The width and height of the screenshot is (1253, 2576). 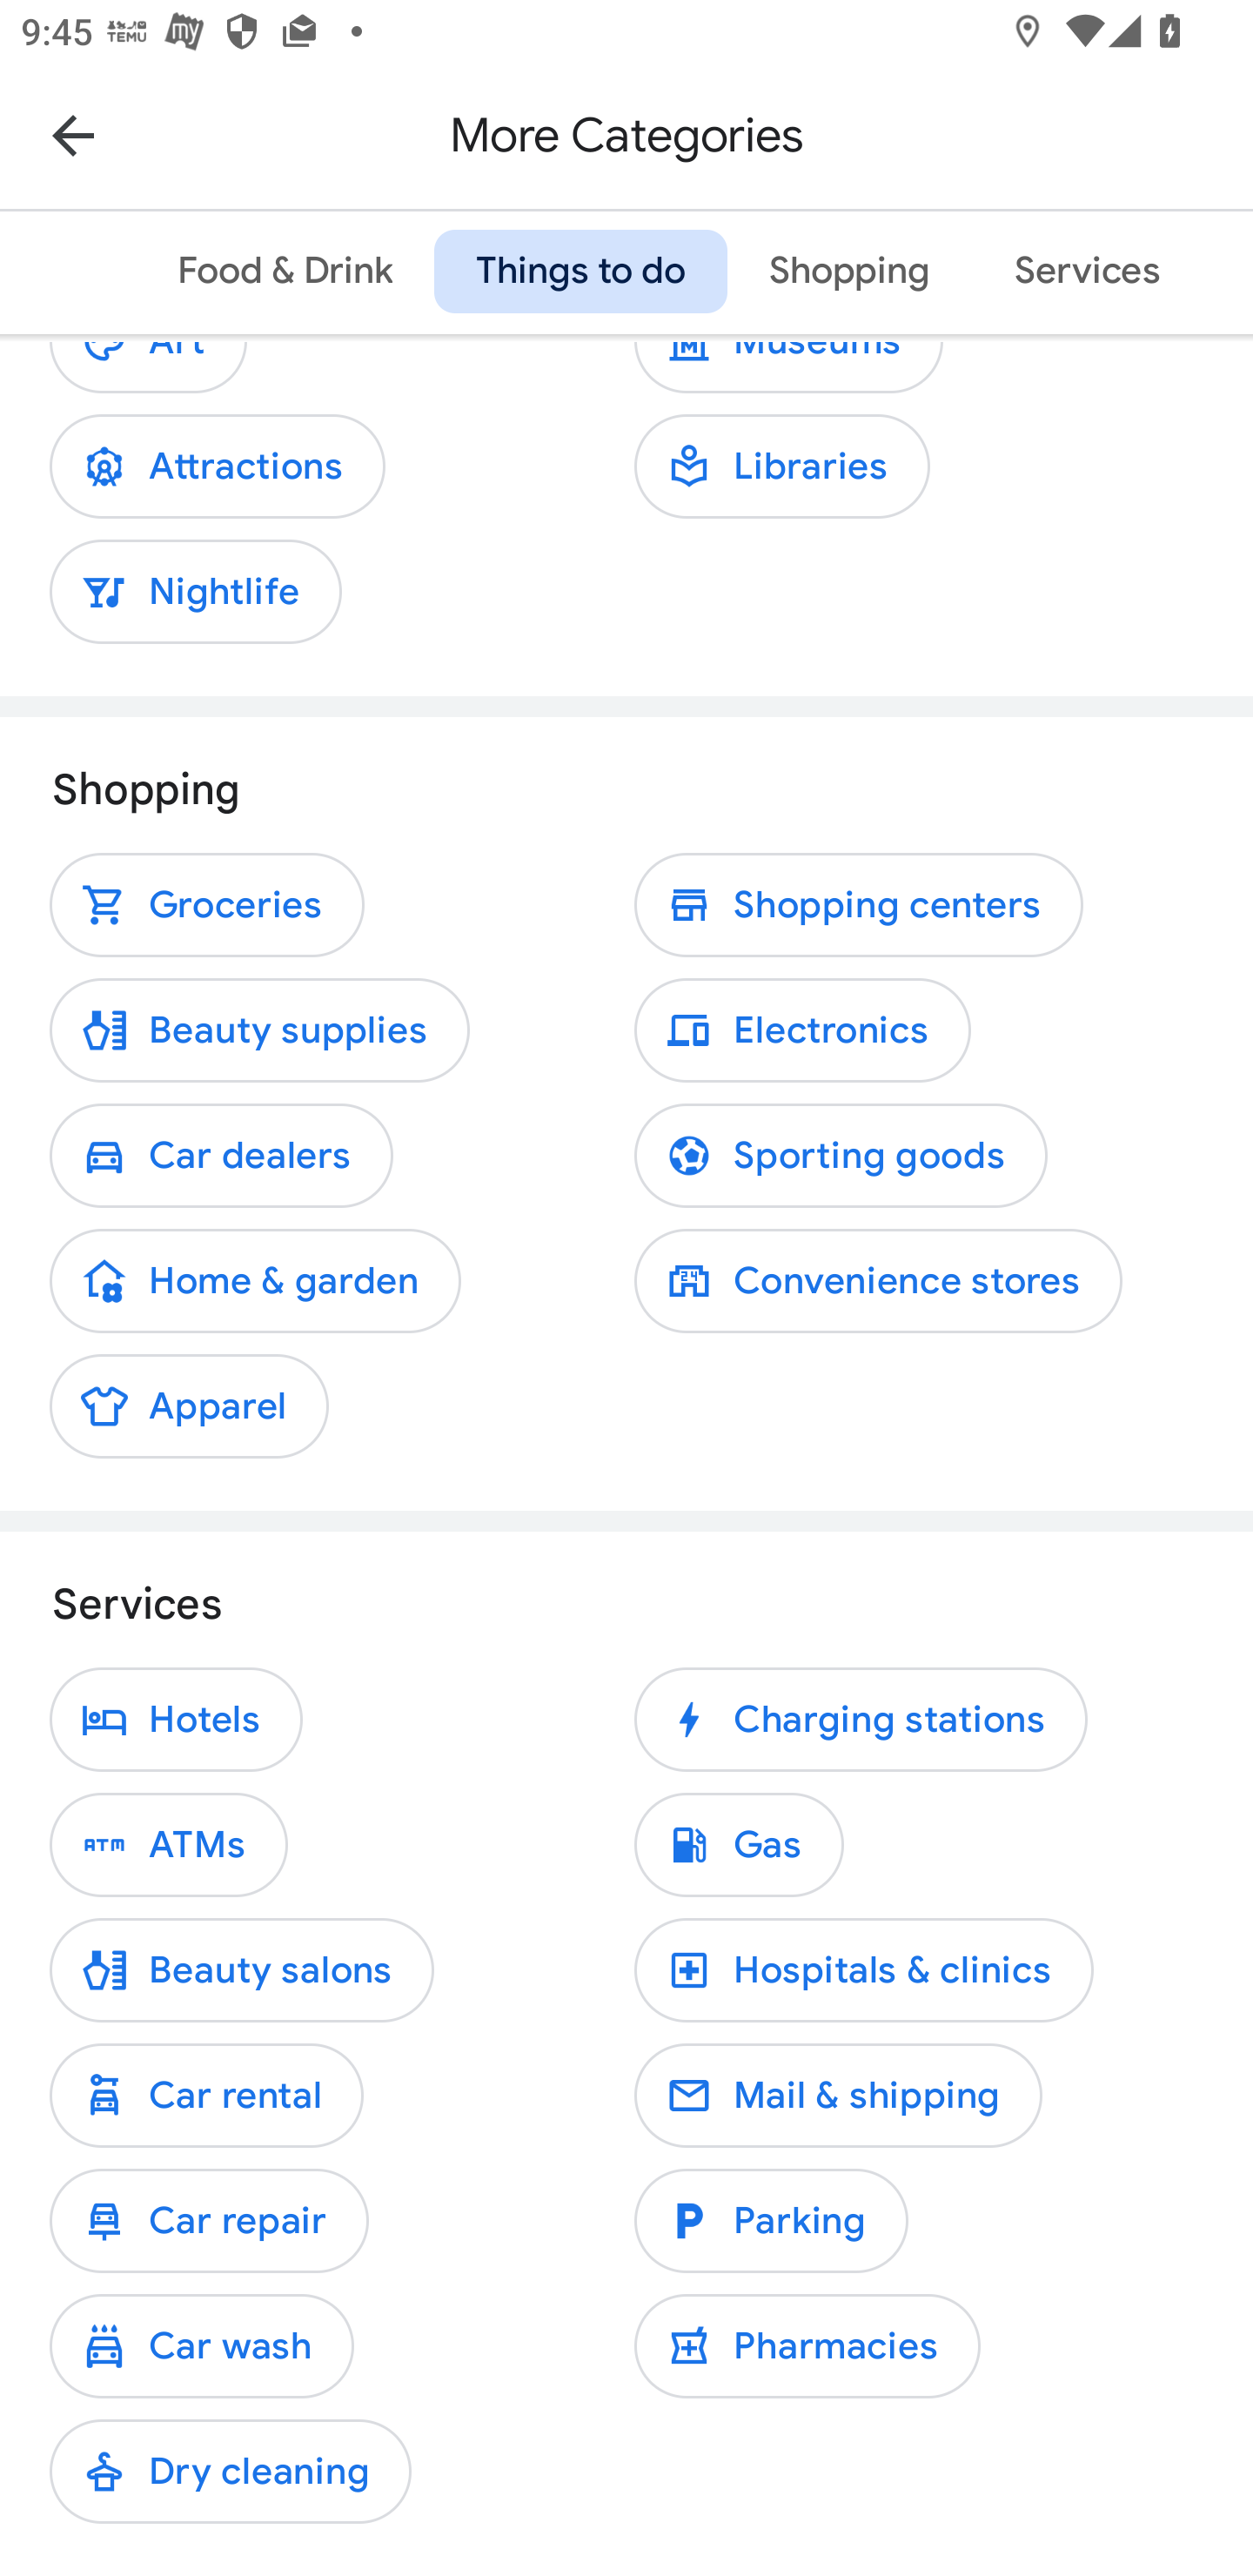 I want to click on Food & Drink, so click(x=285, y=272).